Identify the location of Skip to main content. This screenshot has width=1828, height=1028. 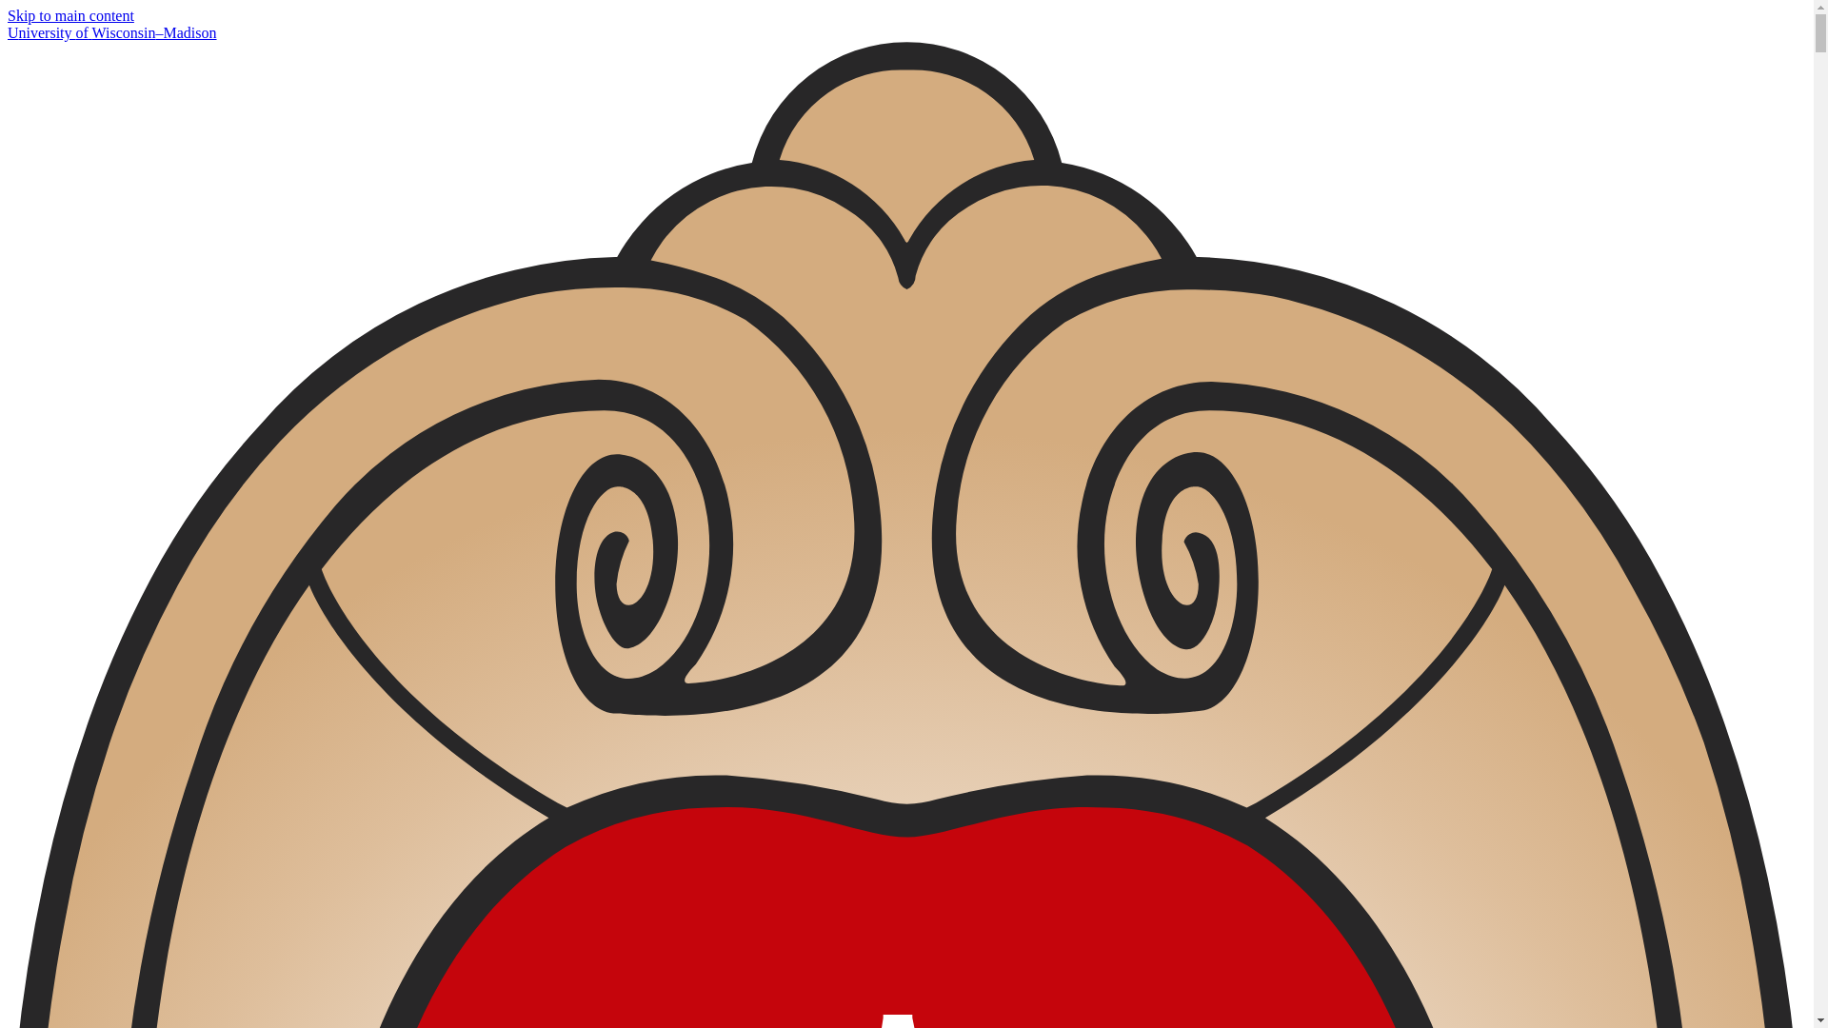
(70, 15).